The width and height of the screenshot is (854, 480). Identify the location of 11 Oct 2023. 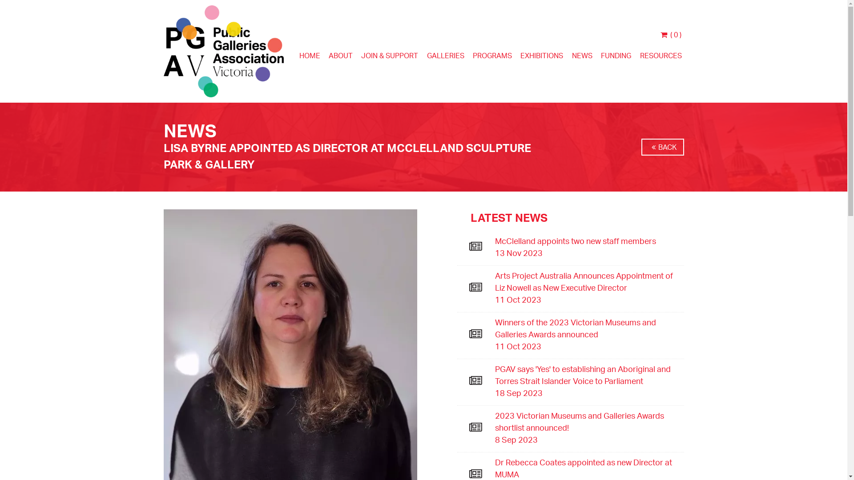
(589, 347).